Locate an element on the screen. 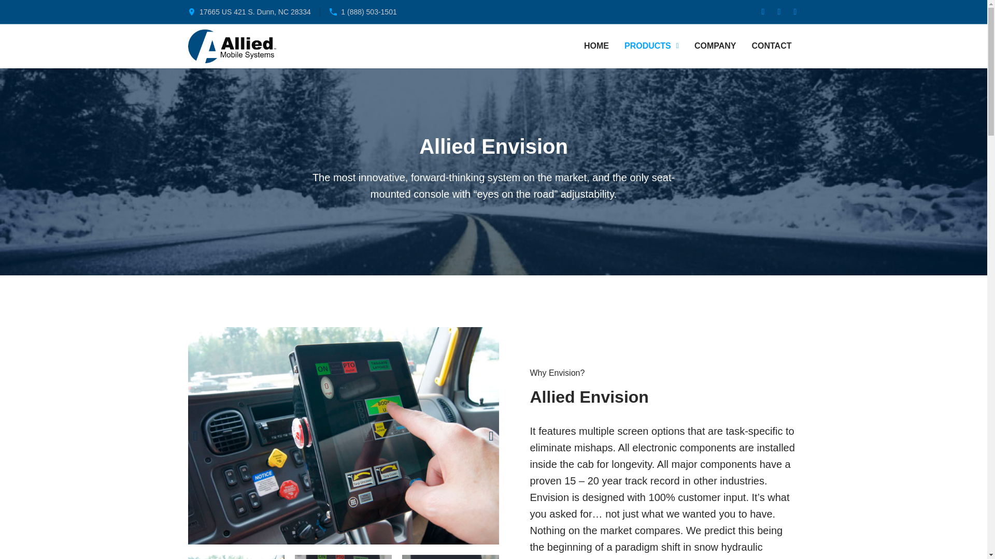 The height and width of the screenshot is (559, 995). PRODUCTS is located at coordinates (651, 46).